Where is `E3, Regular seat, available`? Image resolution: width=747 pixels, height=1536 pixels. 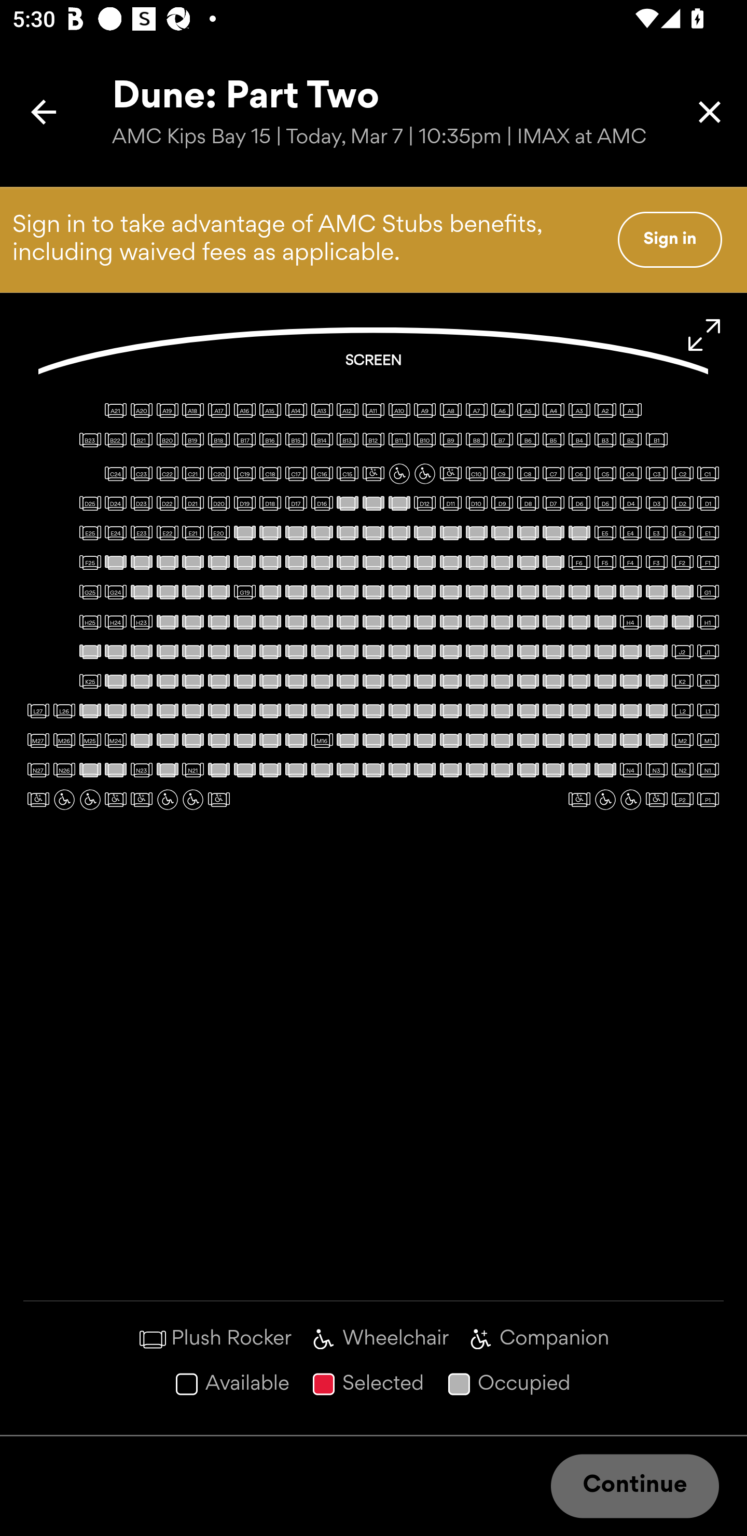
E3, Regular seat, available is located at coordinates (657, 532).